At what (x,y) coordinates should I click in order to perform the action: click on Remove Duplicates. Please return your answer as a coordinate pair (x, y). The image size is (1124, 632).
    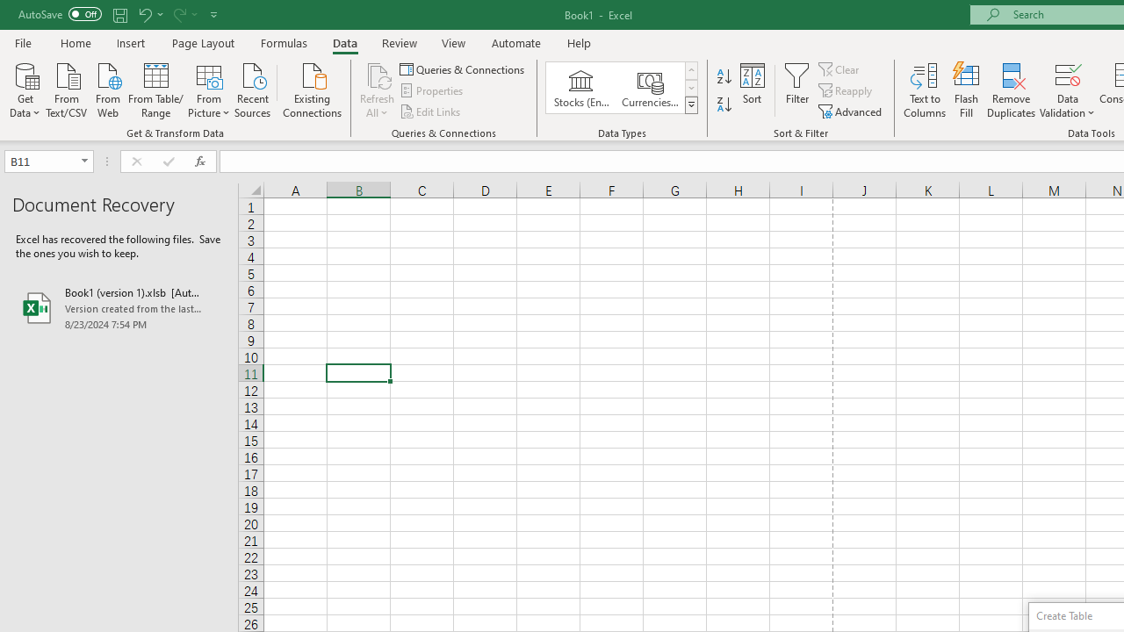
    Looking at the image, I should click on (1012, 90).